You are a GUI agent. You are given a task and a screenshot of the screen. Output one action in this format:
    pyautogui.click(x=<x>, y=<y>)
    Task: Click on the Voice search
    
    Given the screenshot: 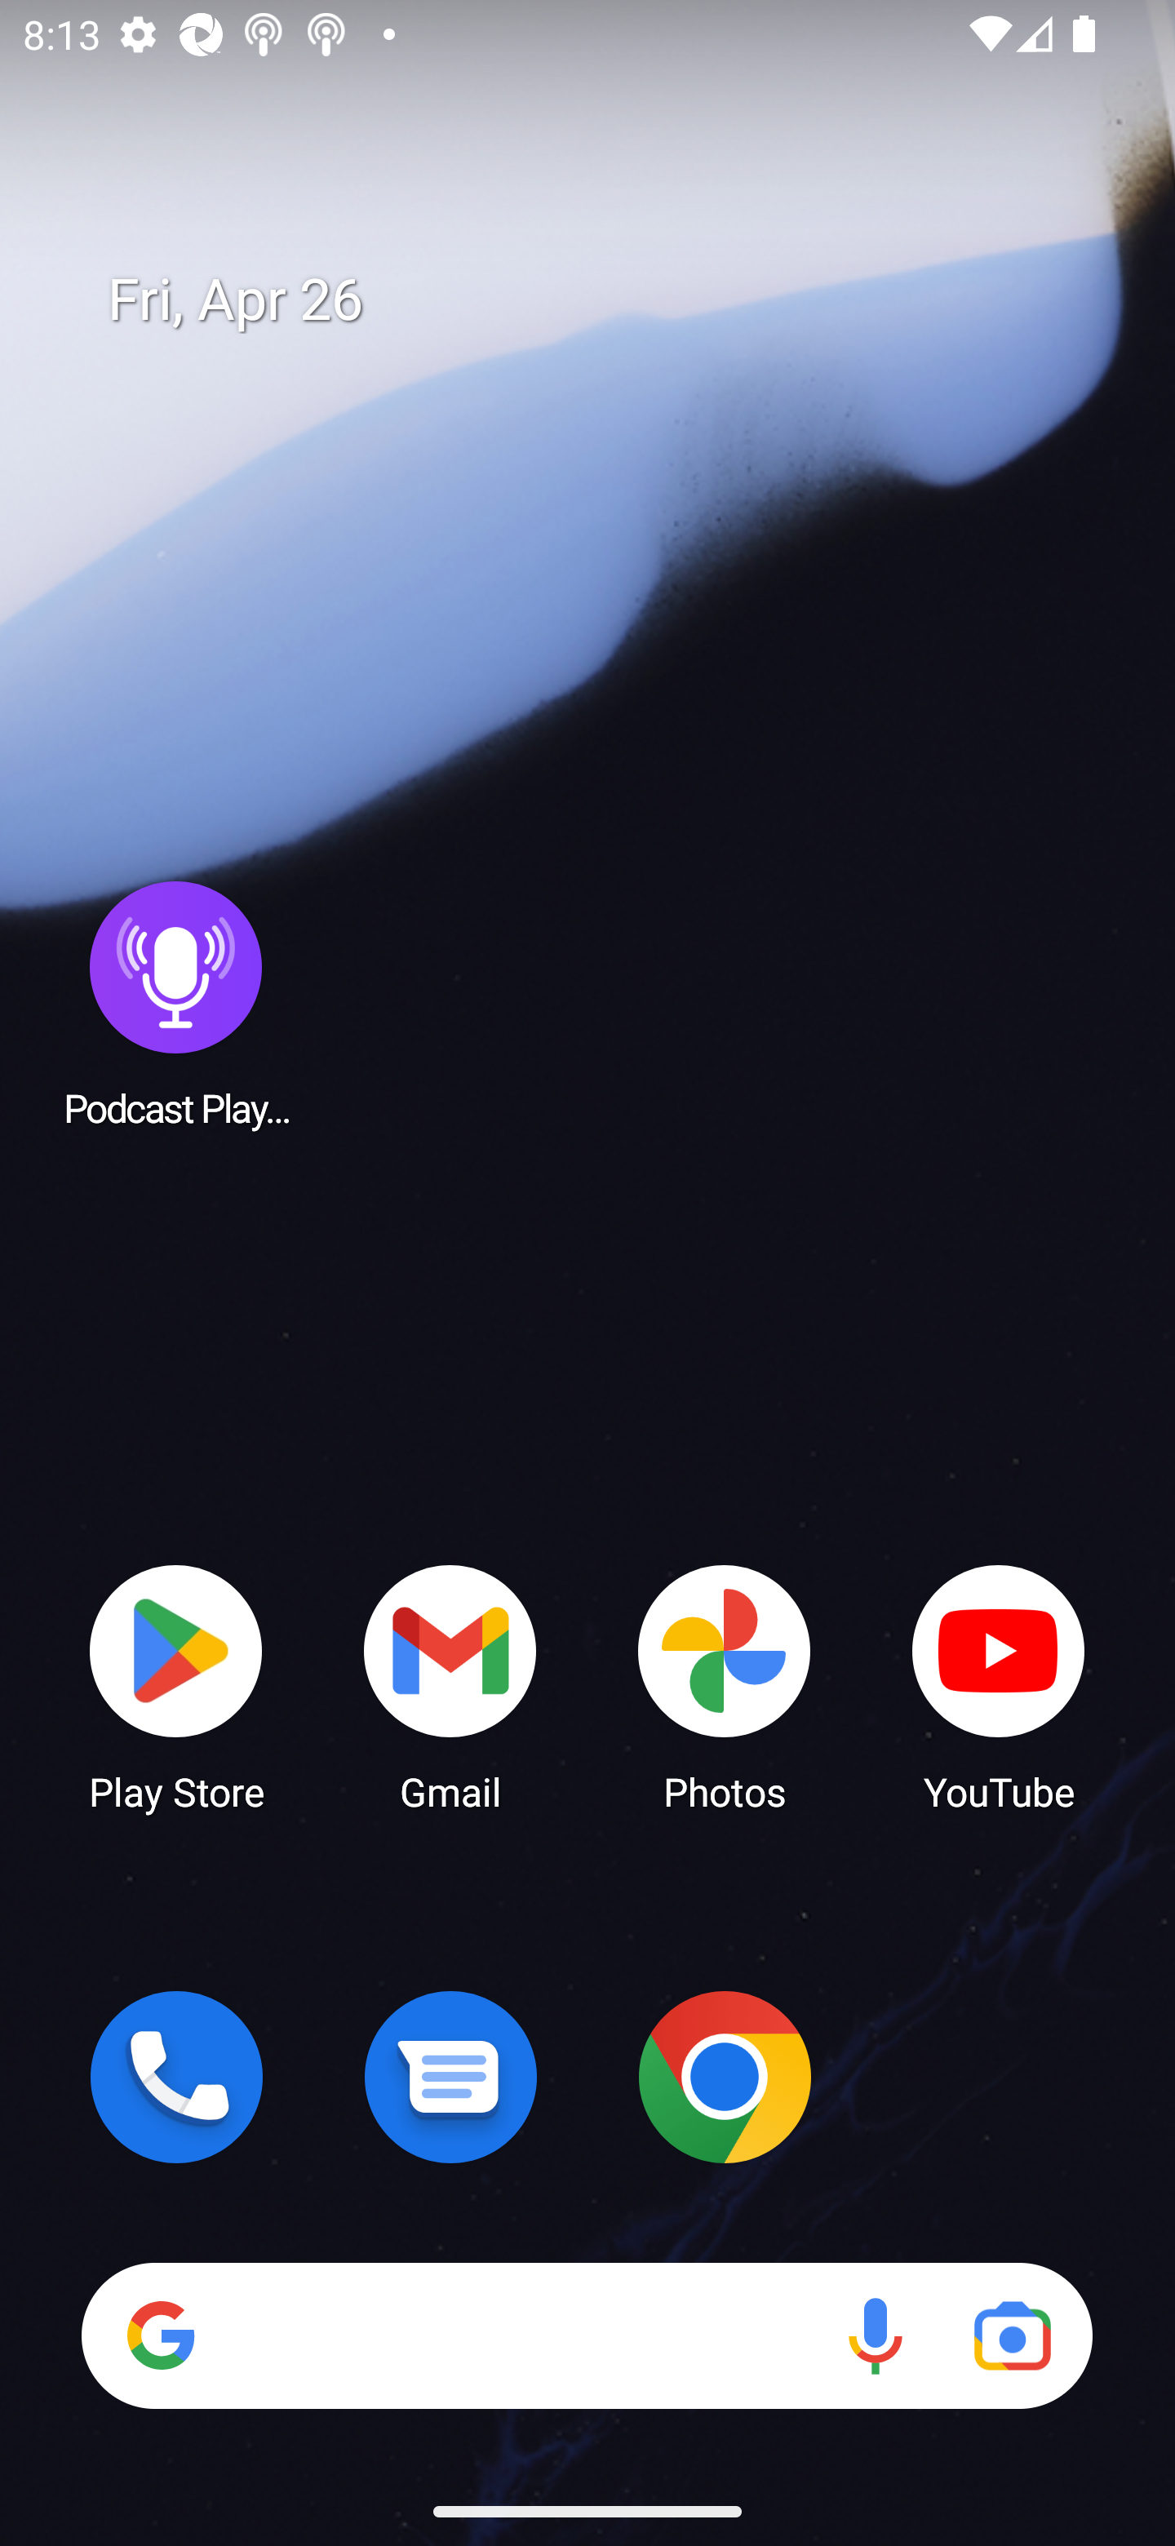 What is the action you would take?
    pyautogui.click(x=875, y=2335)
    